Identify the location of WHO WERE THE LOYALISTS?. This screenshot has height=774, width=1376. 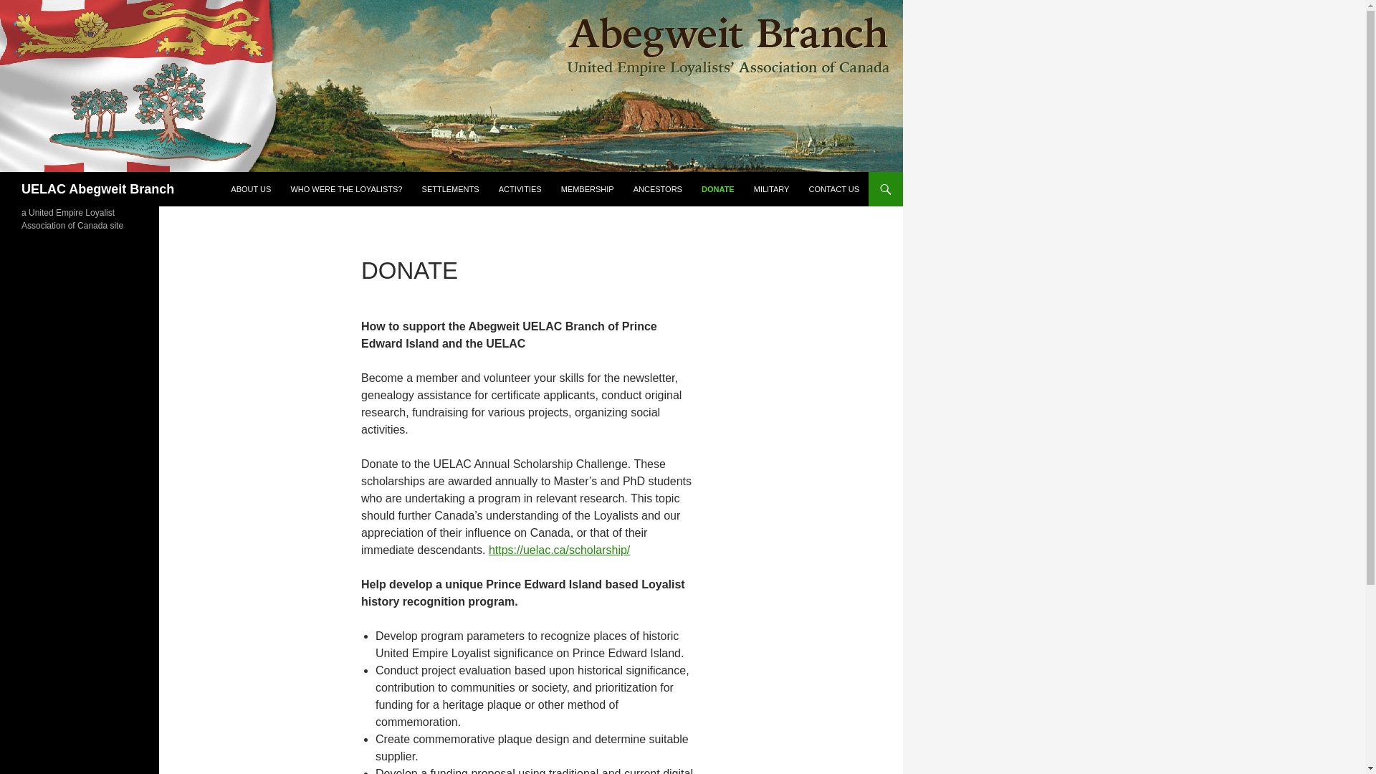
(345, 189).